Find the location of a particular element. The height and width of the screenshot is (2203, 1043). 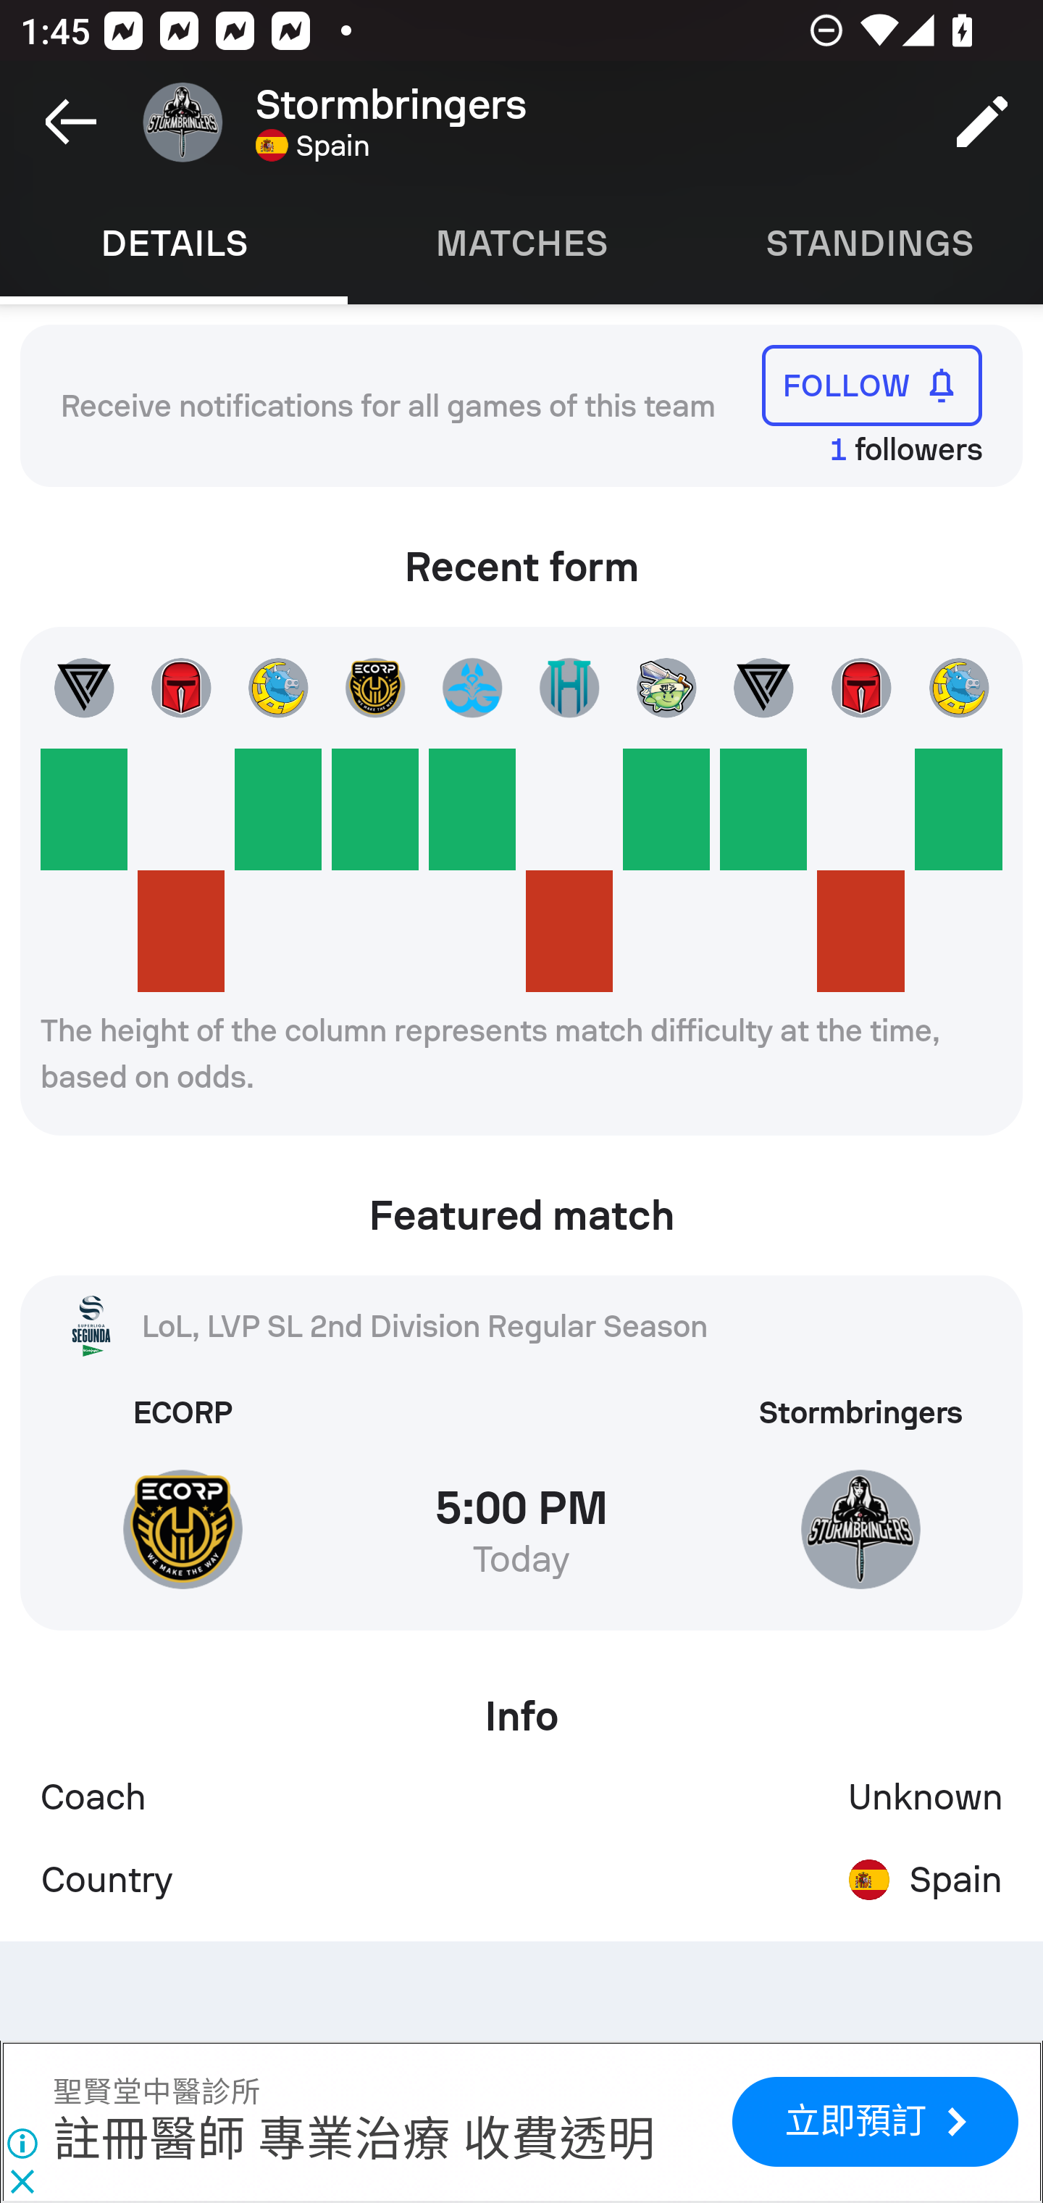

聖賢堂中醫診所 is located at coordinates (156, 2093).